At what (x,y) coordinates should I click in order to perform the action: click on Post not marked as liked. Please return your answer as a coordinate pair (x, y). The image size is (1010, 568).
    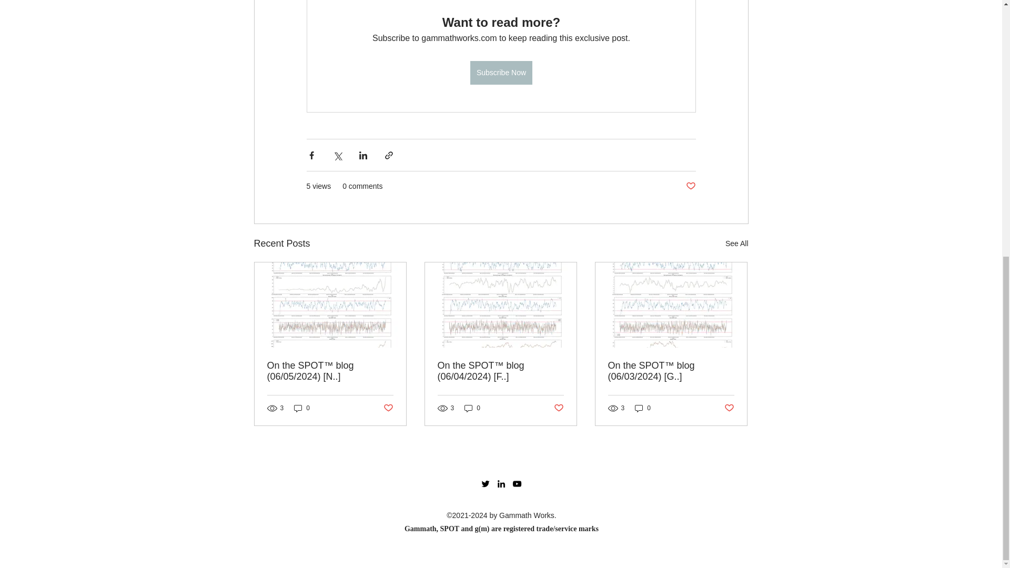
    Looking at the image, I should click on (690, 186).